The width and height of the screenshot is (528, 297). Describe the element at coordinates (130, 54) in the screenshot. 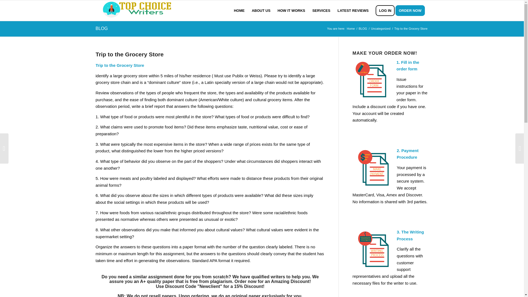

I see `Permanent Link: Trip to the Grocery Store` at that location.